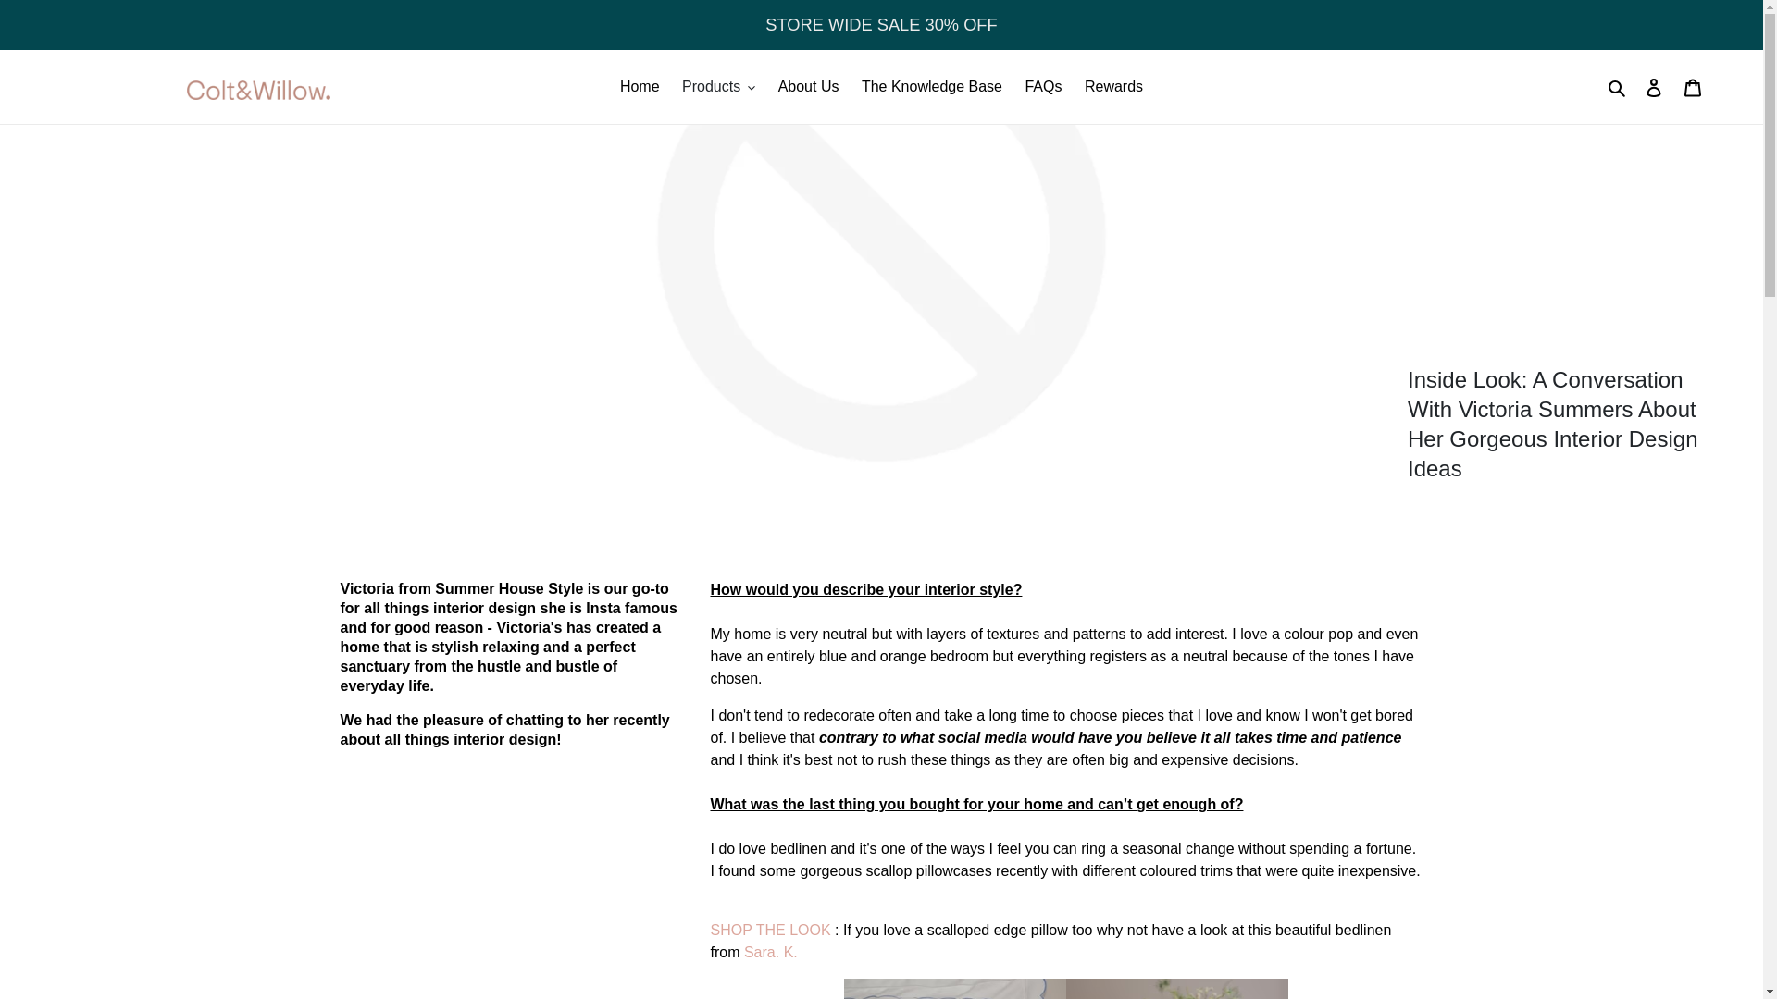 This screenshot has width=1777, height=999. What do you see at coordinates (1654, 87) in the screenshot?
I see `Log in` at bounding box center [1654, 87].